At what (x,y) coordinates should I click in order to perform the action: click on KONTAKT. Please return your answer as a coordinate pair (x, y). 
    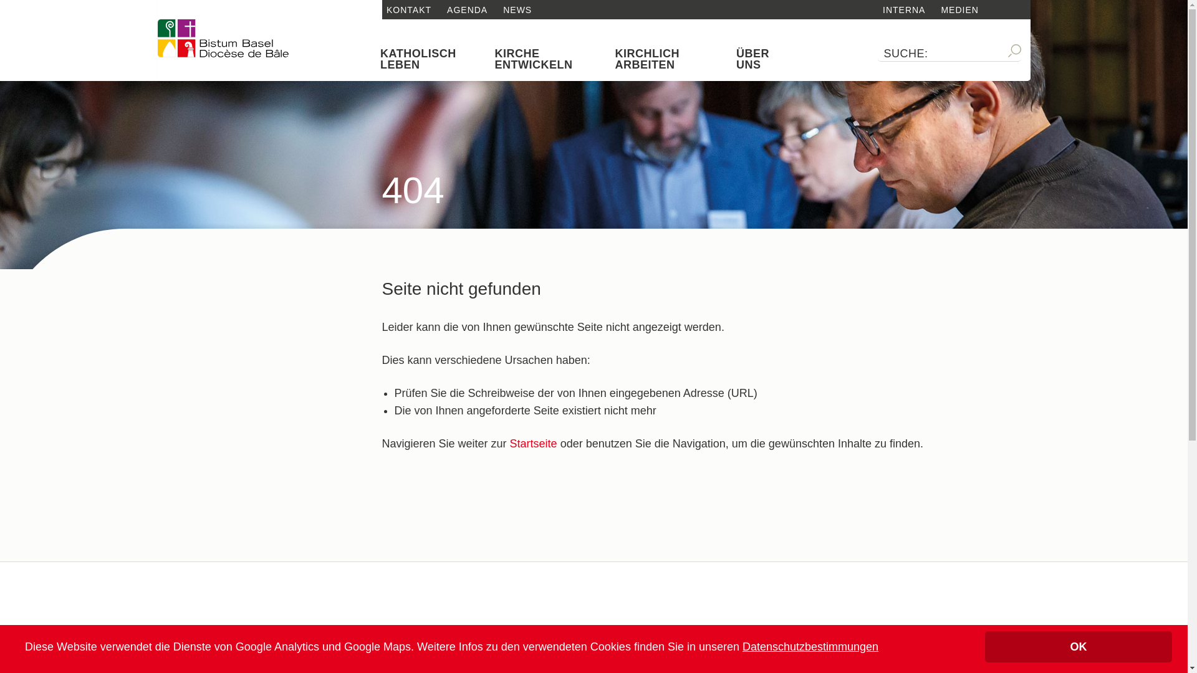
    Looking at the image, I should click on (409, 10).